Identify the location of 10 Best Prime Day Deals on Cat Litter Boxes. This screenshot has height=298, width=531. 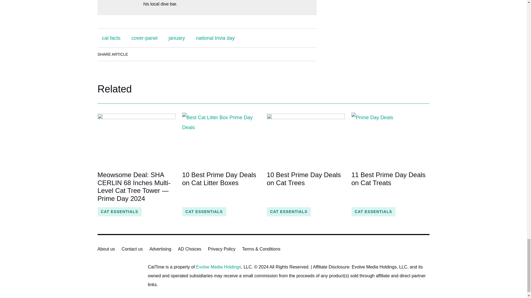
(221, 187).